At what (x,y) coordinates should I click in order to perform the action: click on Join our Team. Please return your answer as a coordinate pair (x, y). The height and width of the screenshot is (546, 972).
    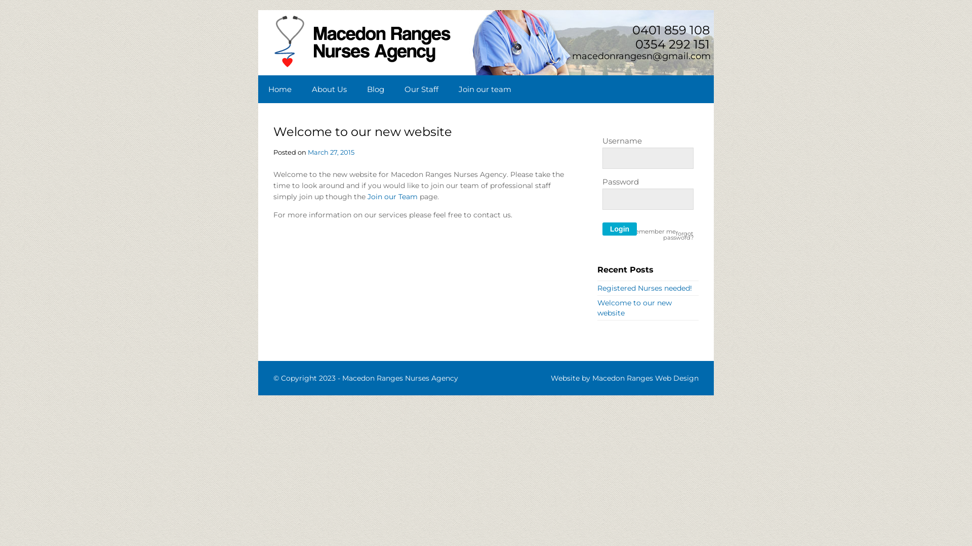
    Looking at the image, I should click on (393, 197).